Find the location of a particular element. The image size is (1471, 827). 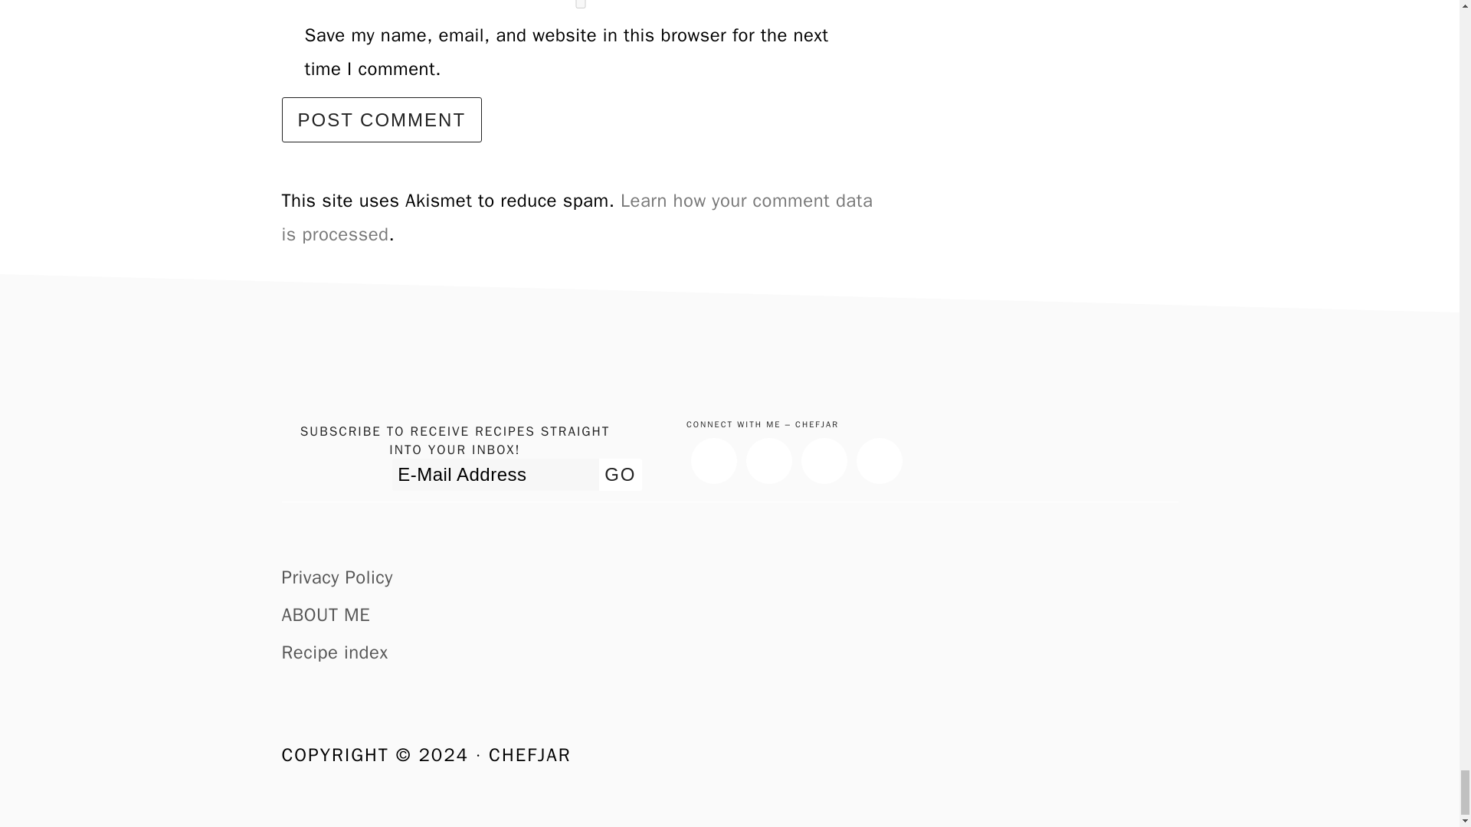

yes is located at coordinates (581, 4).